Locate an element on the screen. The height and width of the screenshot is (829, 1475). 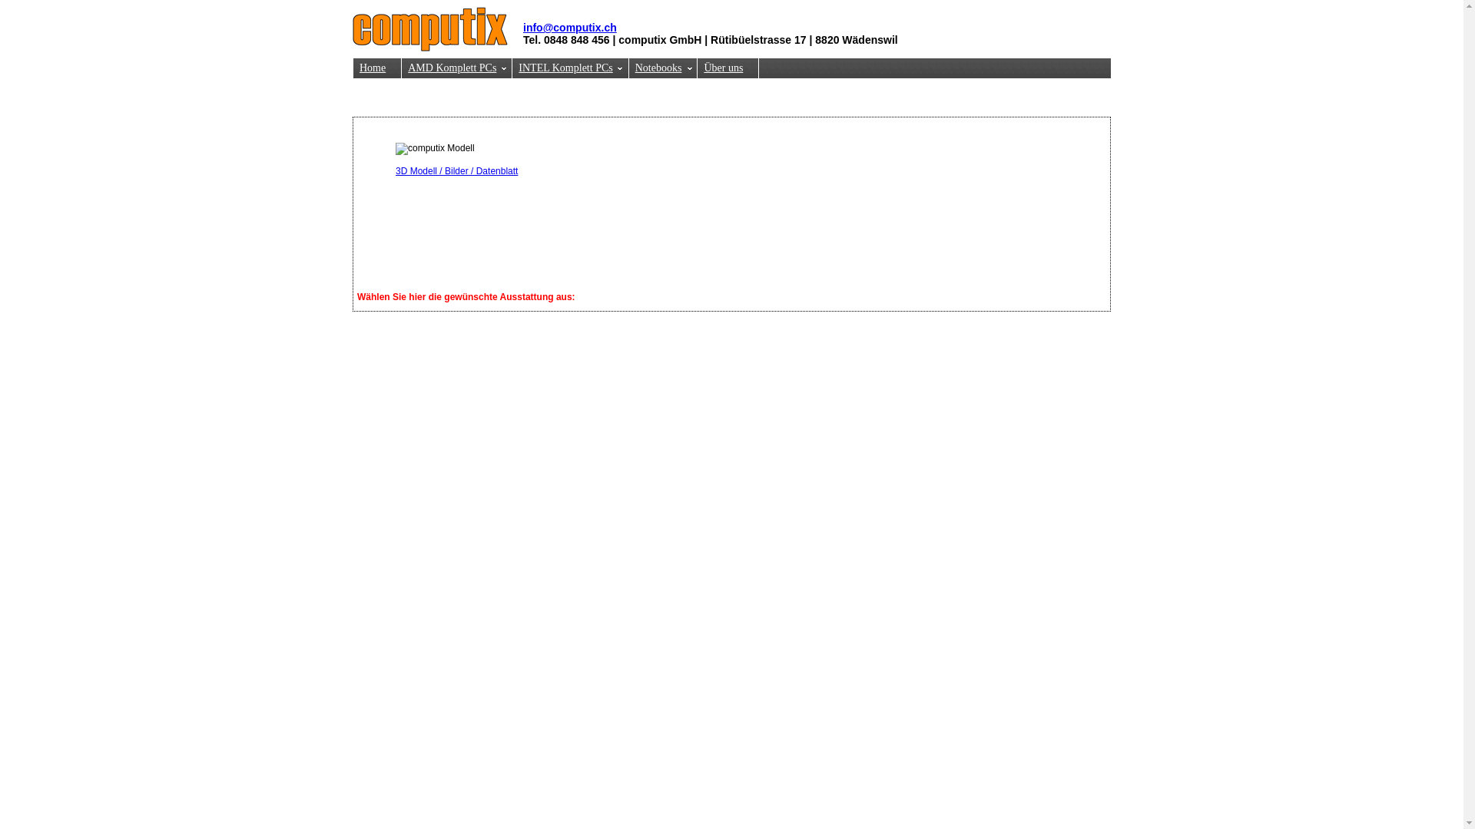
Home is located at coordinates (378, 68).